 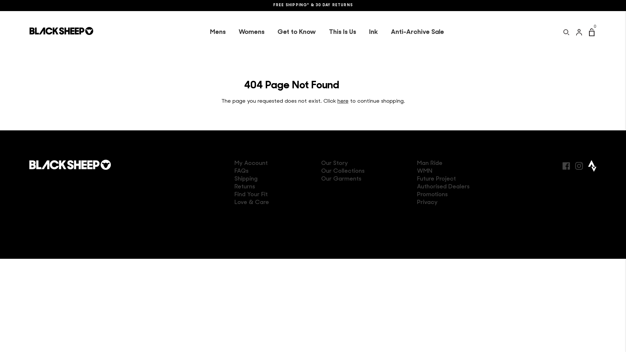 What do you see at coordinates (251, 195) in the screenshot?
I see `Find Your Fit` at bounding box center [251, 195].